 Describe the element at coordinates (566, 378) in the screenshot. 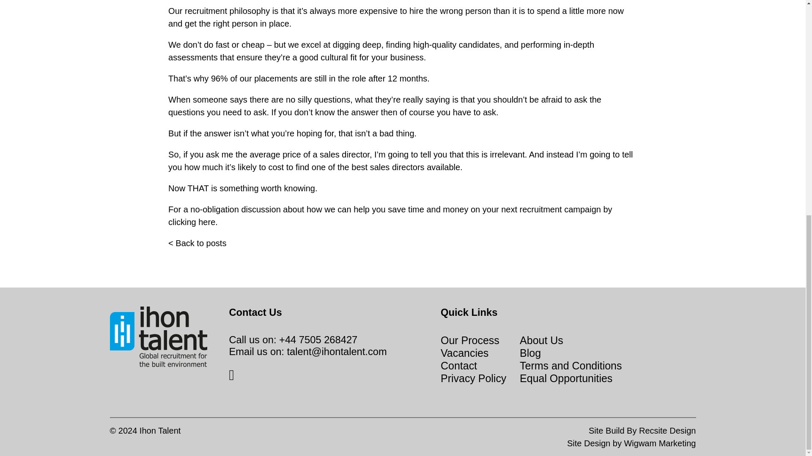

I see `Equal Opportunities` at that location.